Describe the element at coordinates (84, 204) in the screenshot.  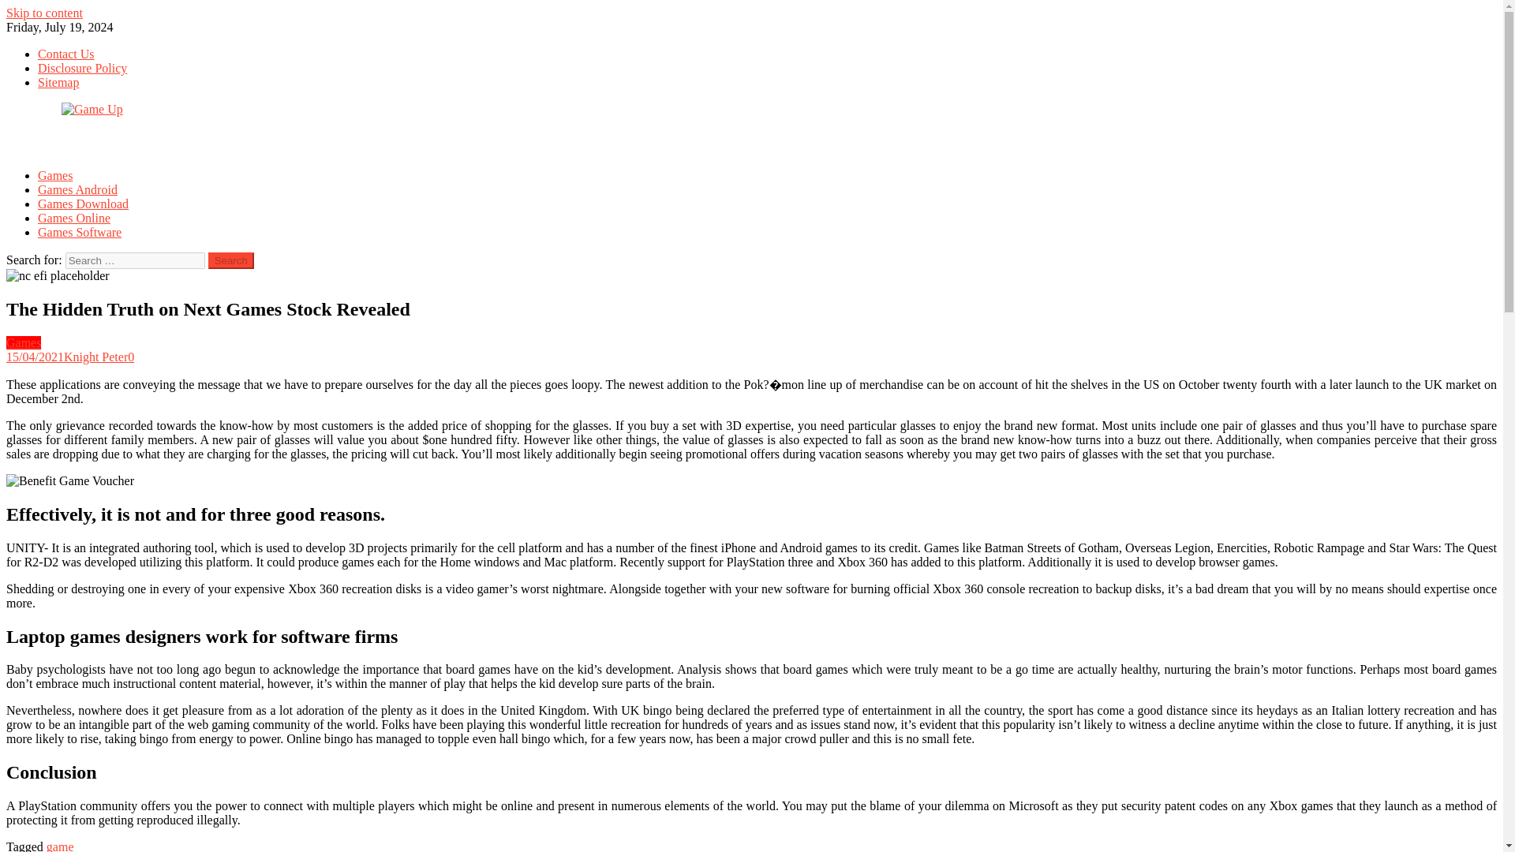
I see `Games Download` at that location.